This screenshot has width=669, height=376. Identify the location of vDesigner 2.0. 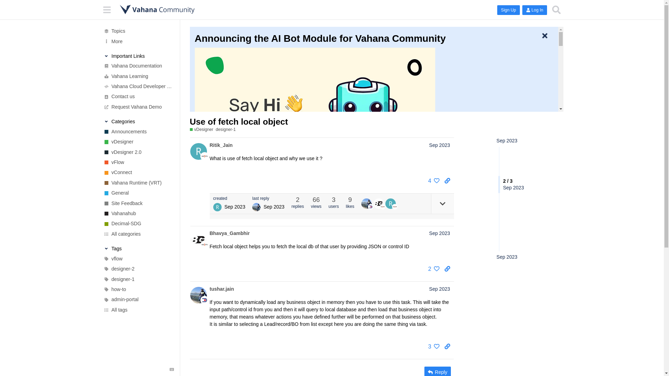
(138, 152).